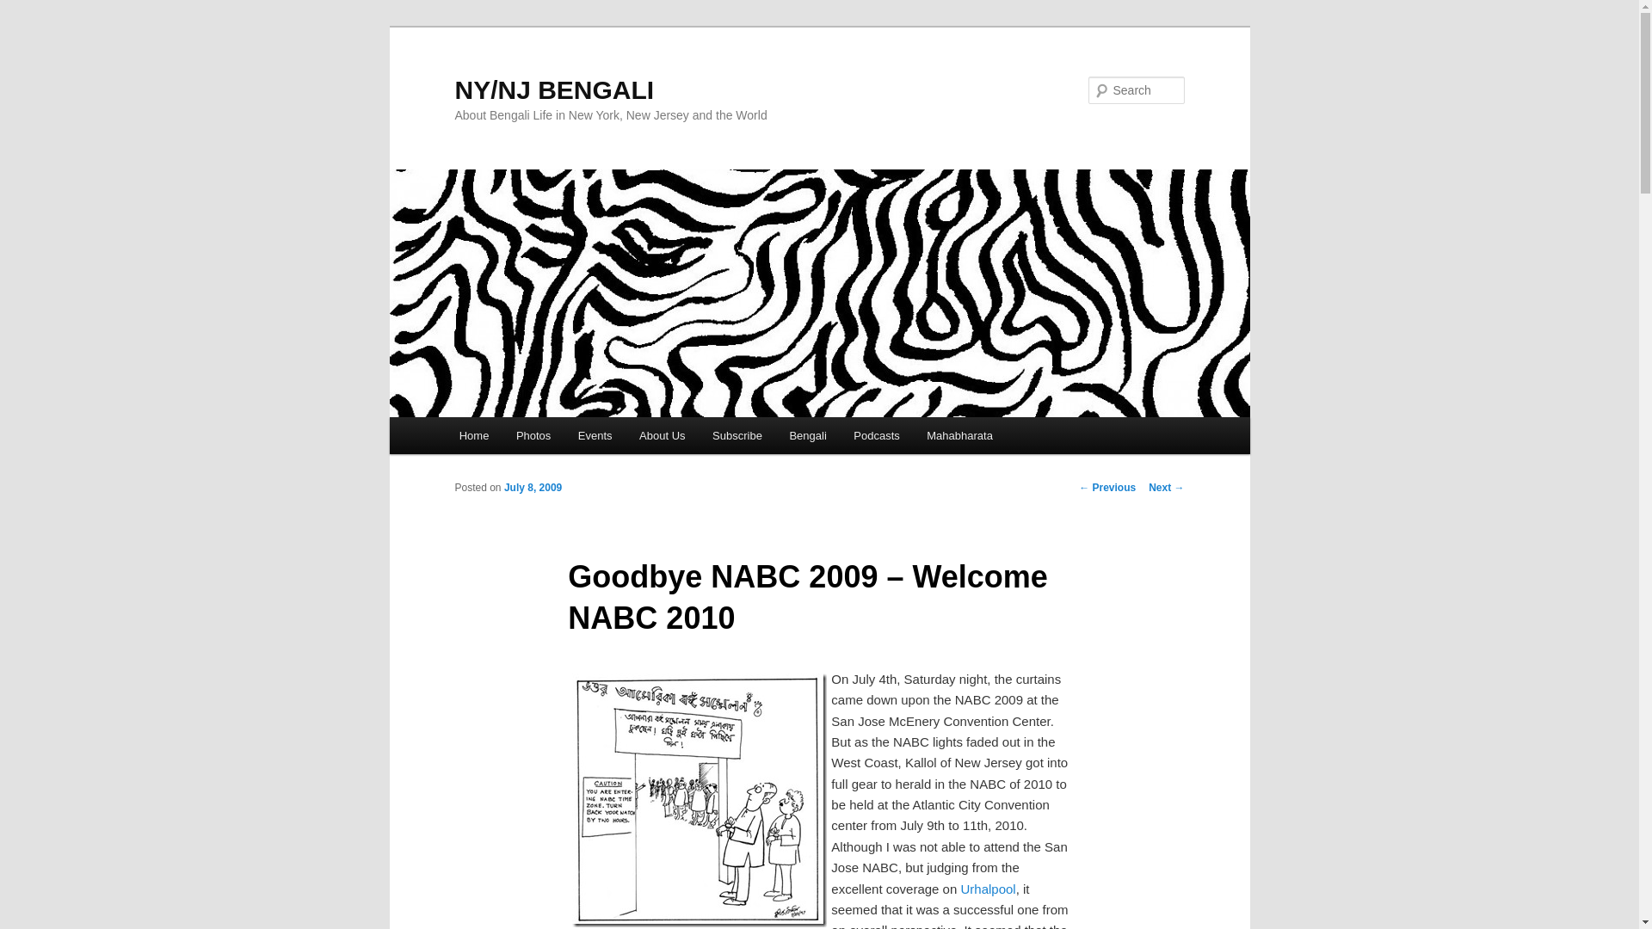  What do you see at coordinates (663, 435) in the screenshot?
I see `About Us` at bounding box center [663, 435].